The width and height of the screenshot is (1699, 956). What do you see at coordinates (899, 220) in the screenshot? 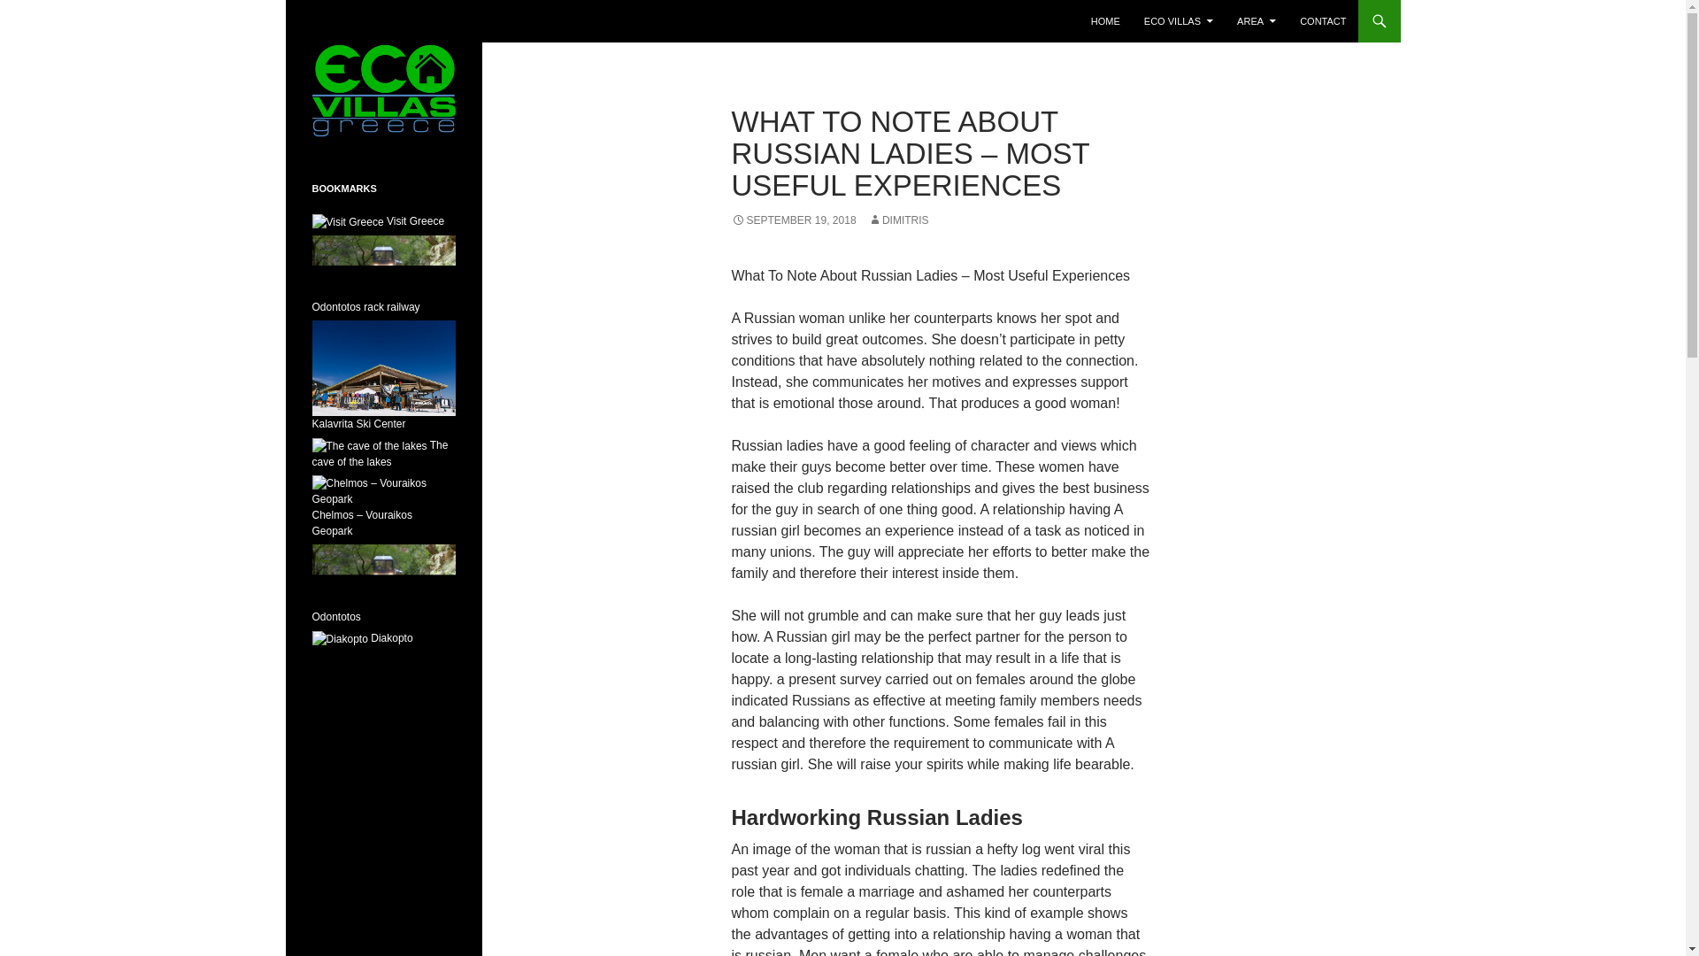
I see `DIMITRIS` at bounding box center [899, 220].